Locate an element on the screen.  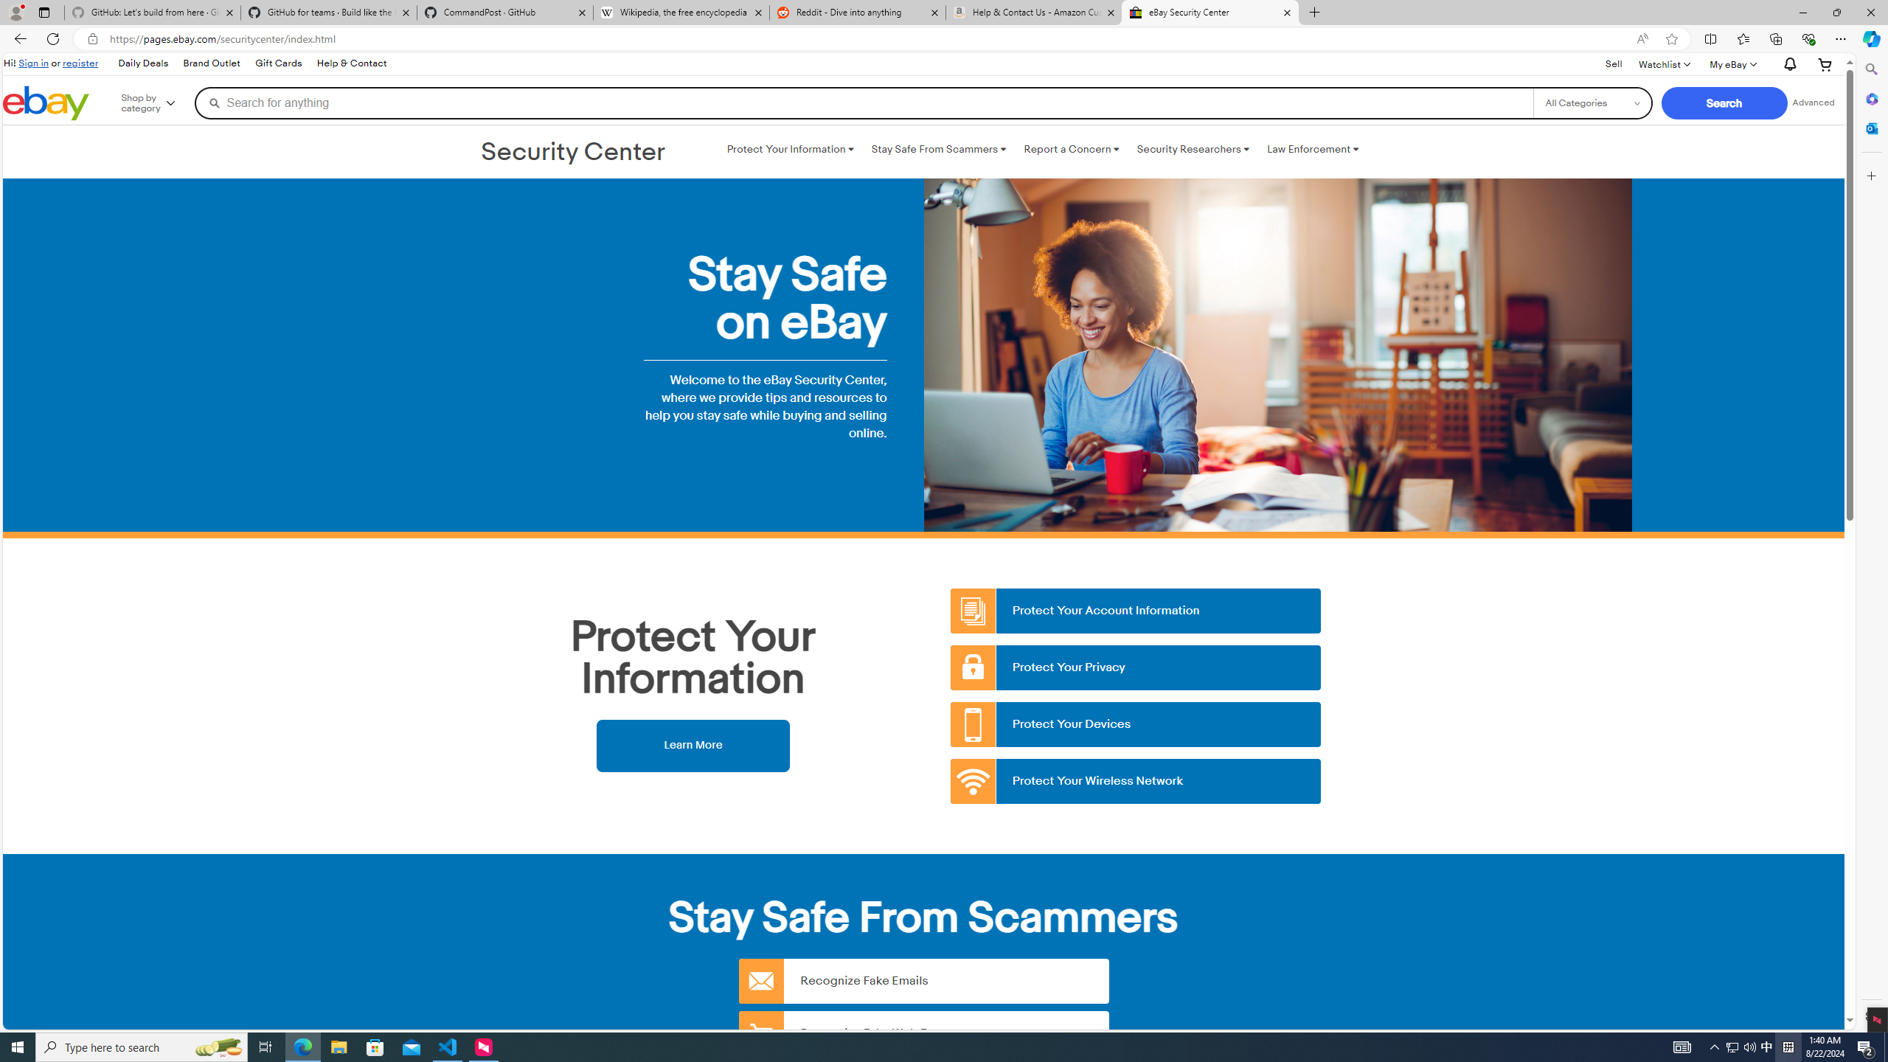
Brand Outlet is located at coordinates (211, 63).